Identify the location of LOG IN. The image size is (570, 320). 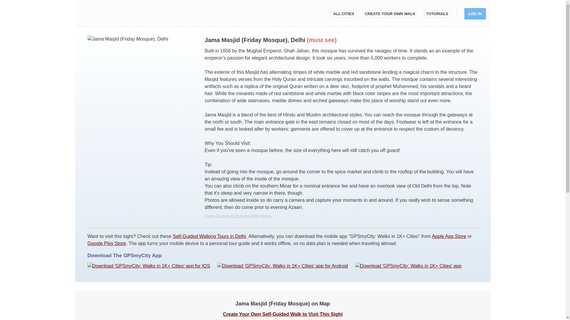
(475, 14).